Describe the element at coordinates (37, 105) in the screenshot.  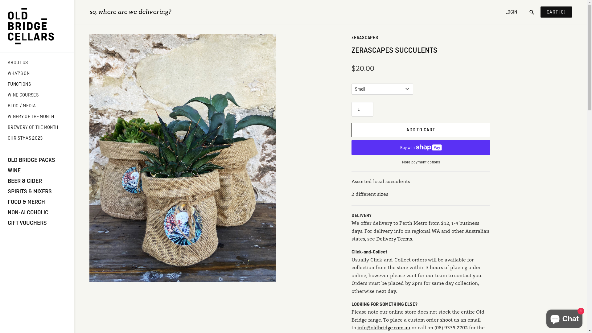
I see `BLOG / MEDIA` at that location.